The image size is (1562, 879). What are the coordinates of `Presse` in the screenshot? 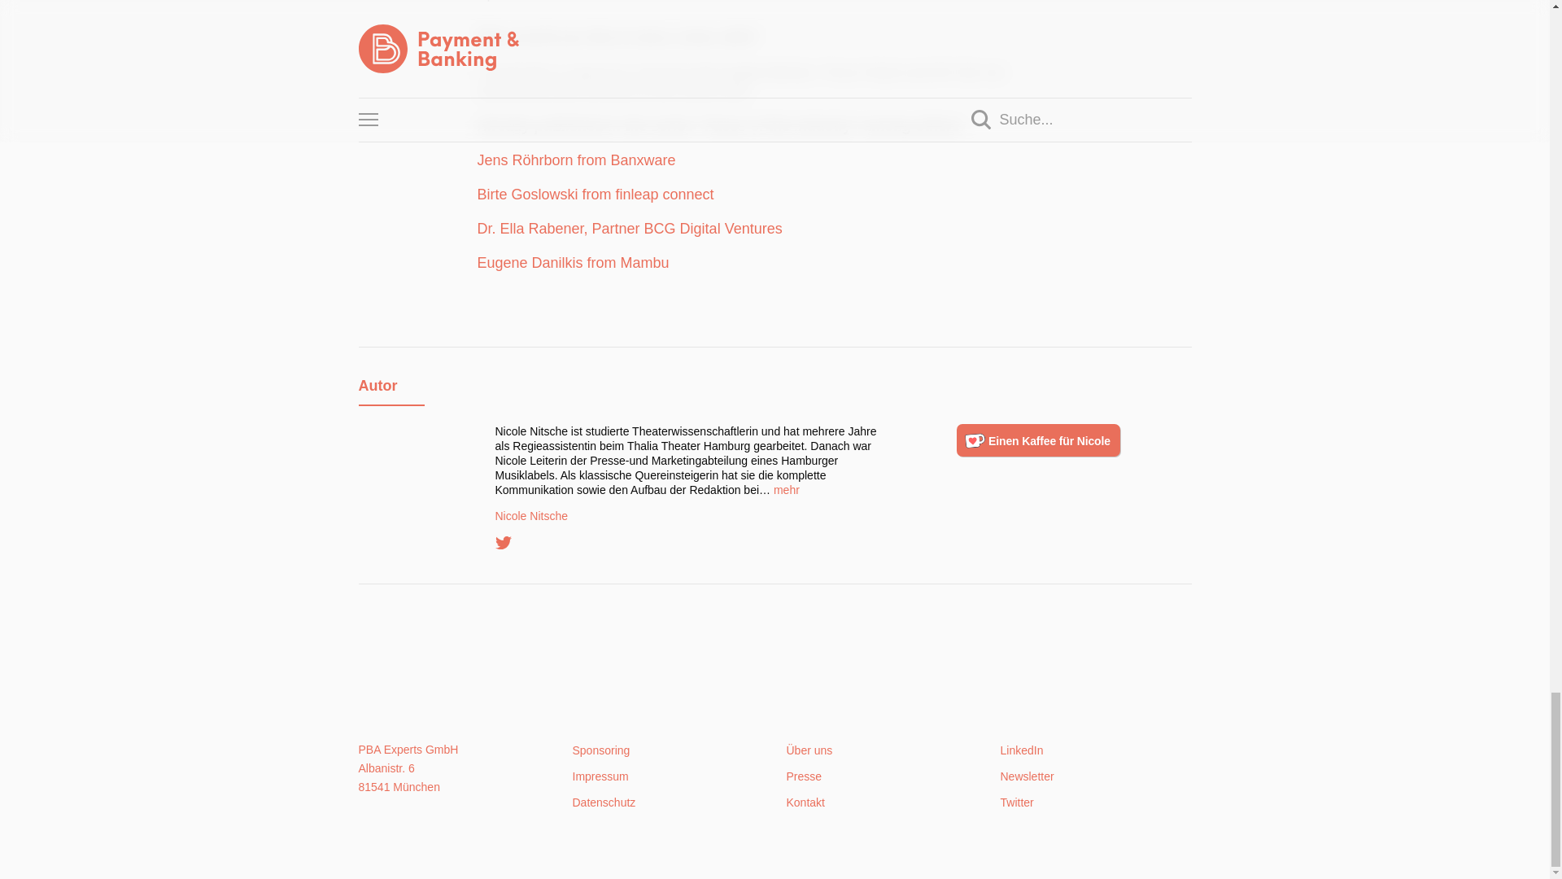 It's located at (803, 776).